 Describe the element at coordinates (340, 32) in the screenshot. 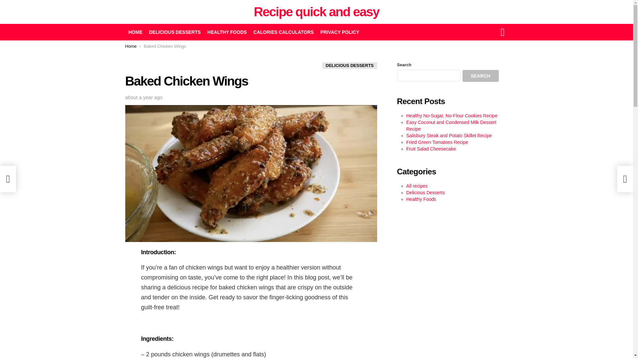

I see `PRIVACY POLICY` at that location.